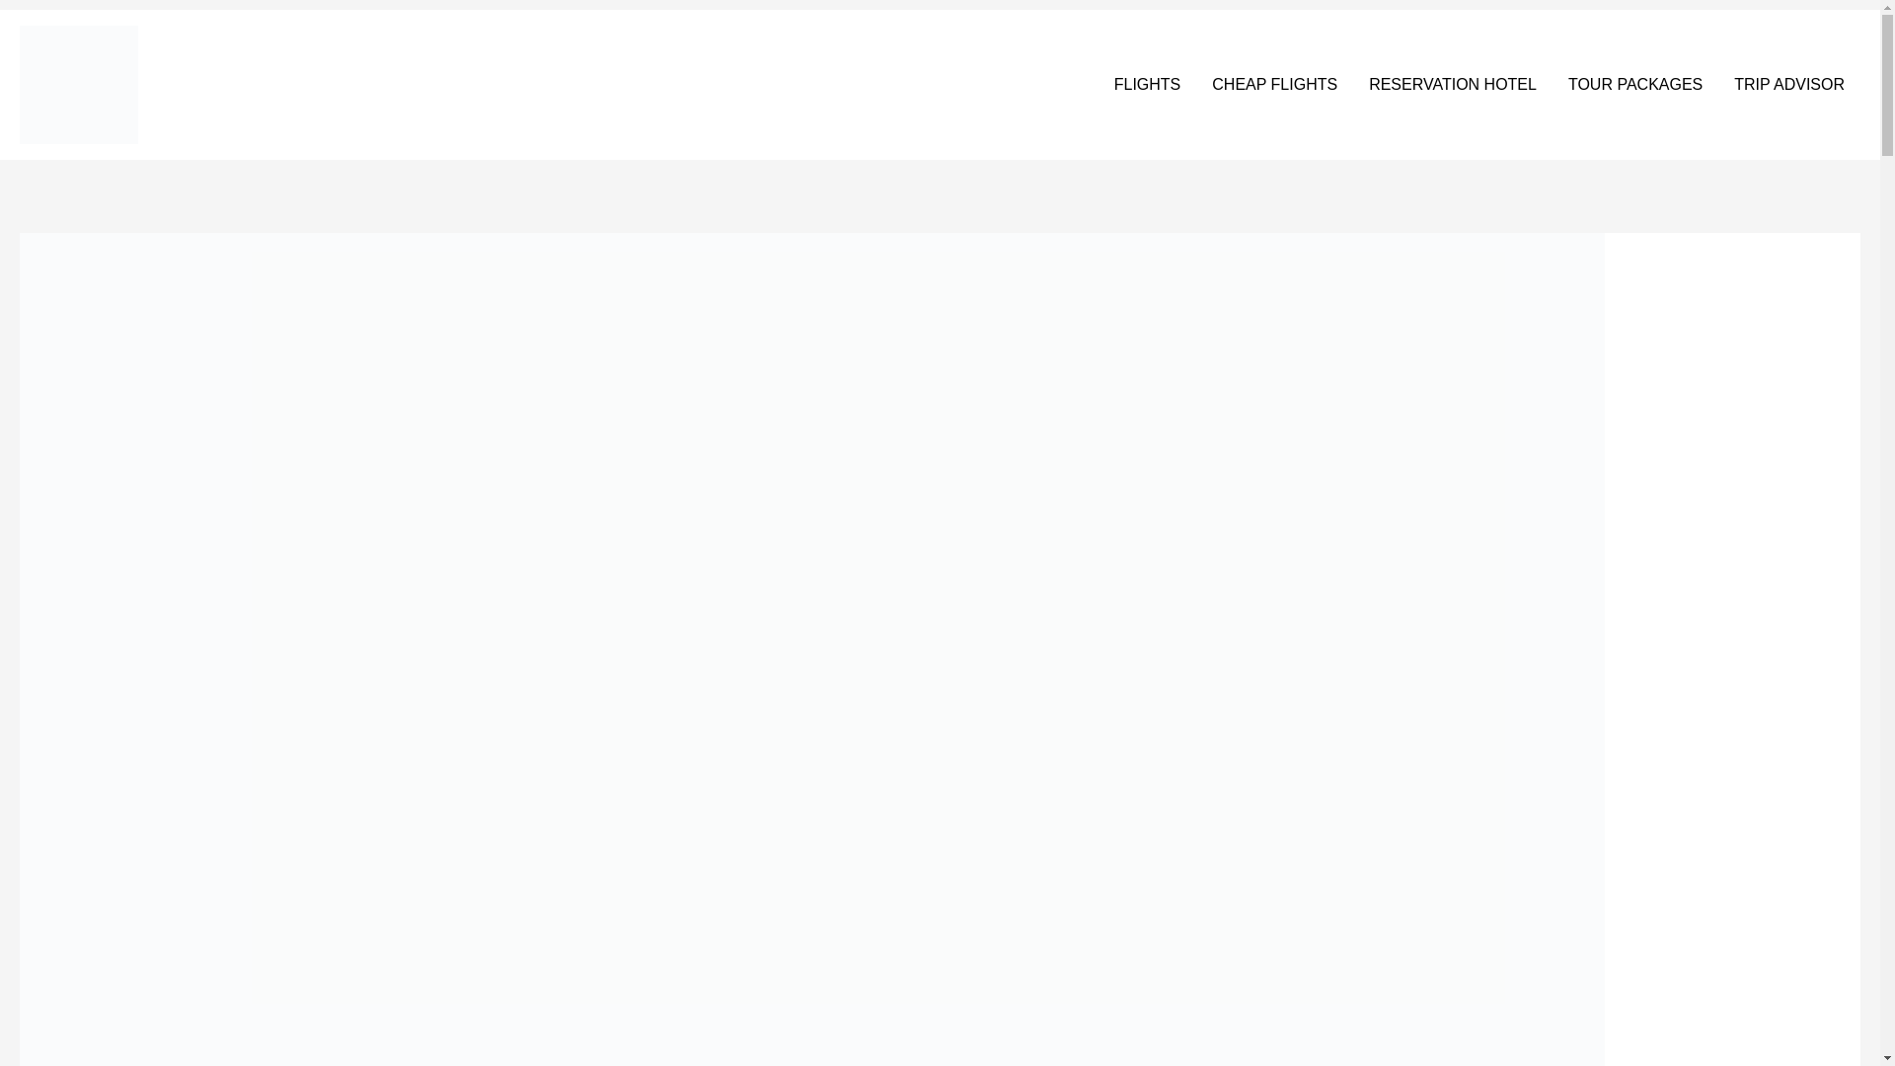 Image resolution: width=1895 pixels, height=1066 pixels. What do you see at coordinates (1789, 85) in the screenshot?
I see `TRIP ADVISOR` at bounding box center [1789, 85].